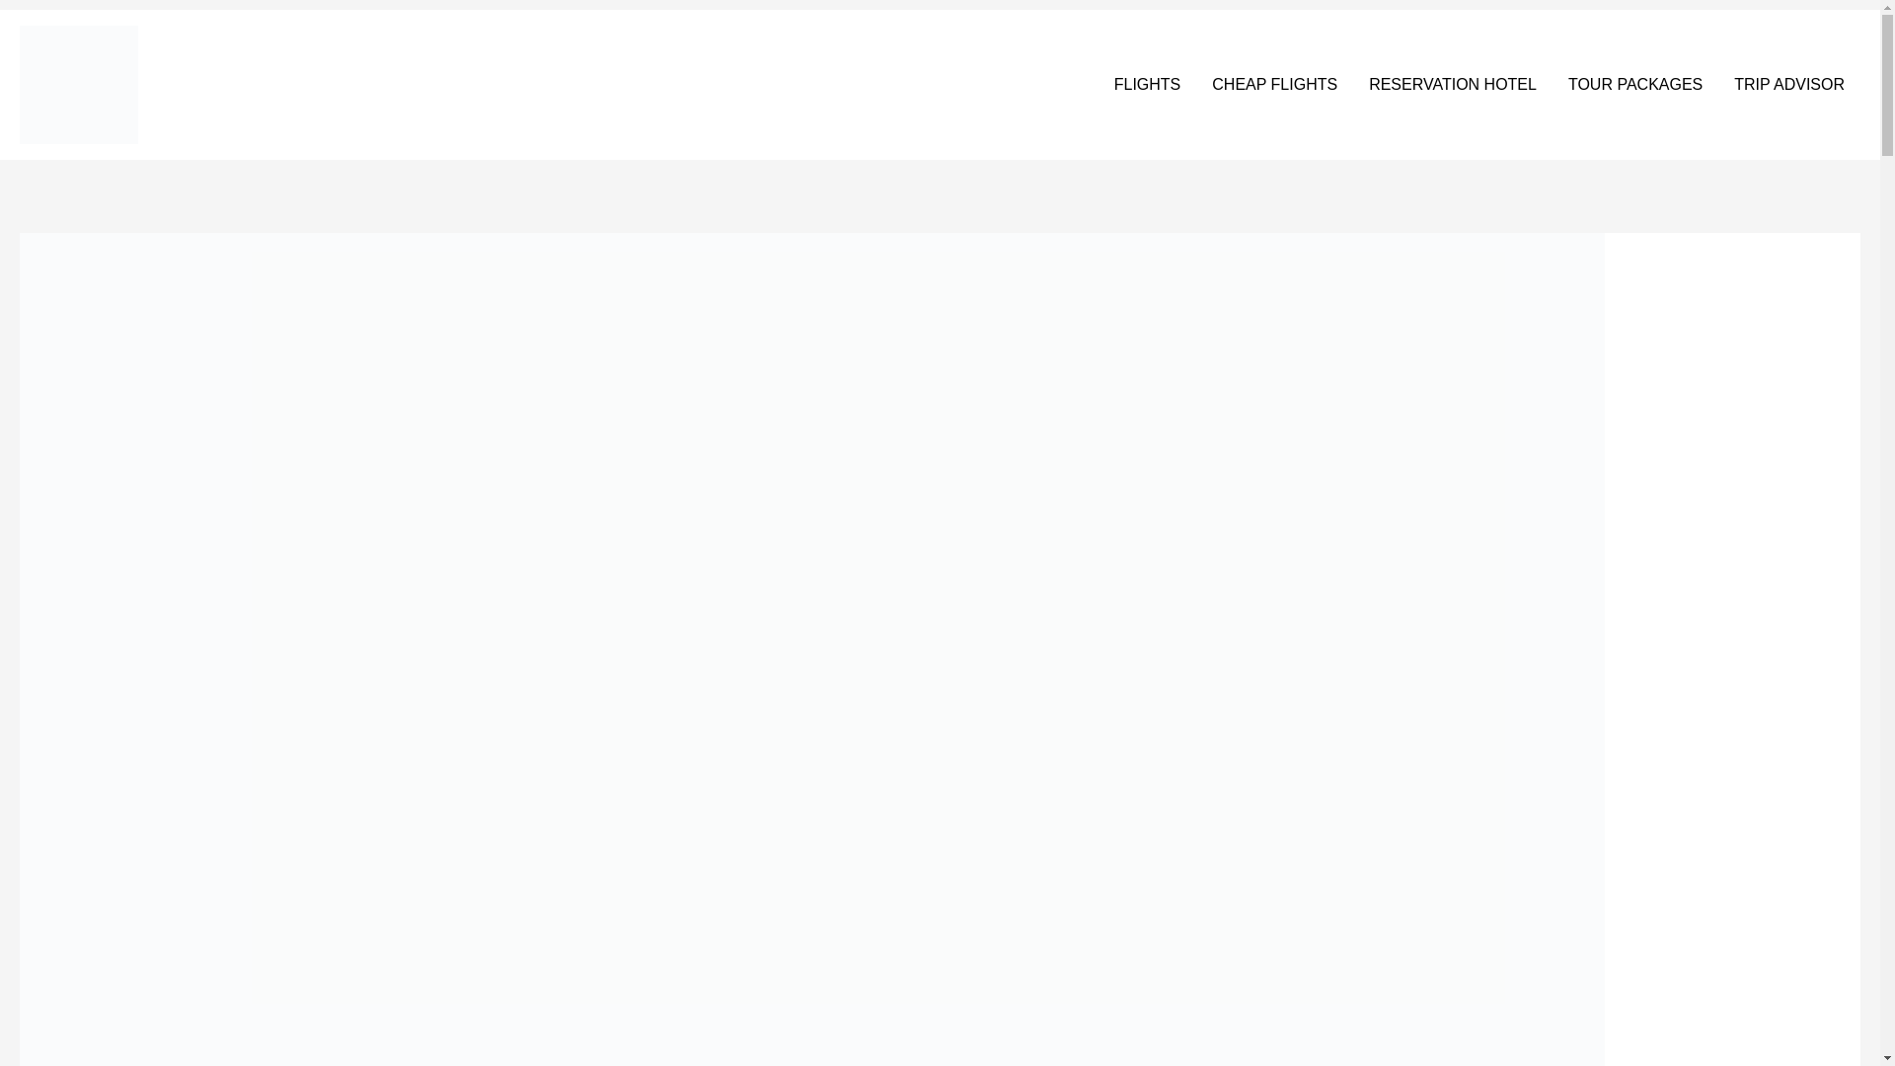 Image resolution: width=1895 pixels, height=1066 pixels. What do you see at coordinates (1789, 85) in the screenshot?
I see `TRIP ADVISOR` at bounding box center [1789, 85].